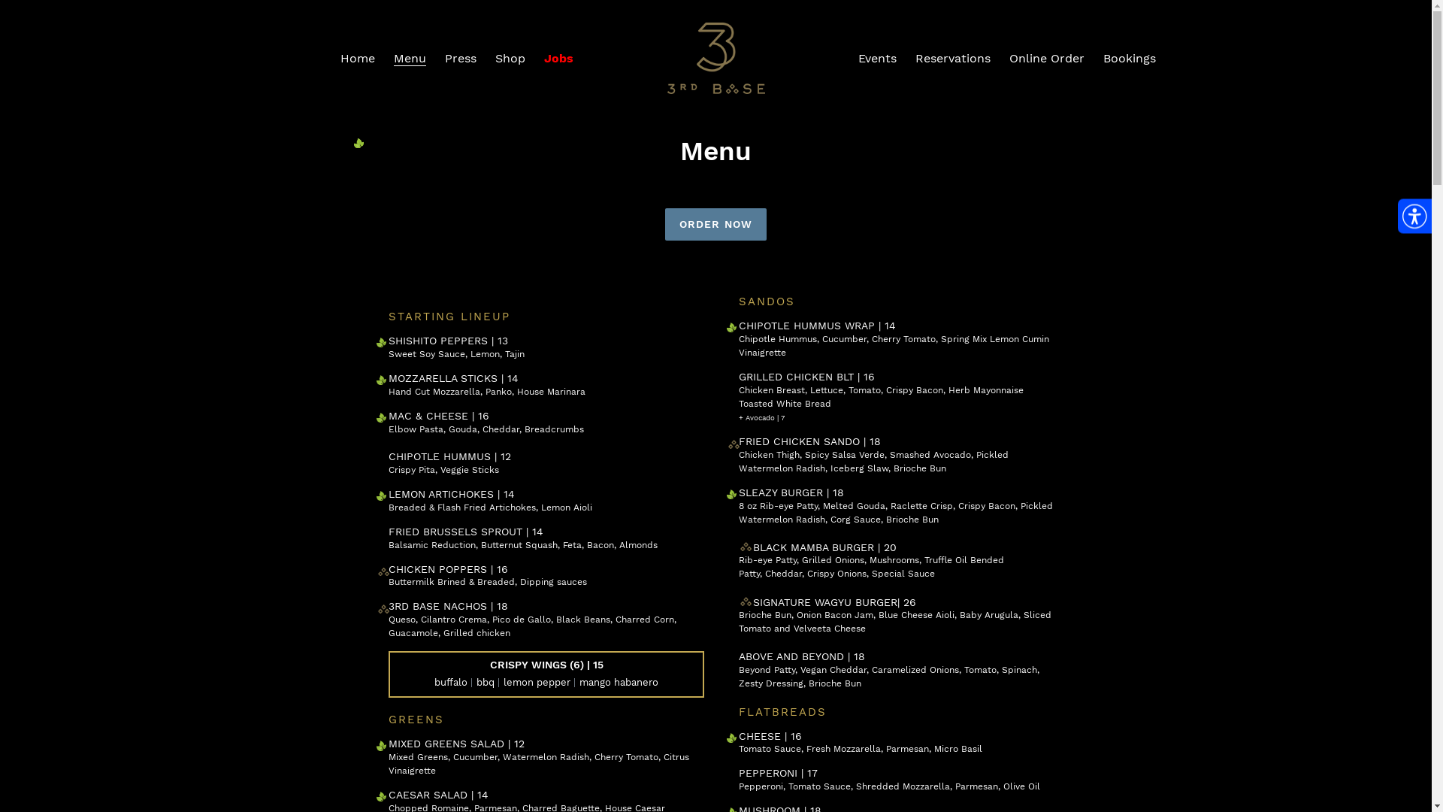  Describe the element at coordinates (410, 59) in the screenshot. I see `Menu` at that location.